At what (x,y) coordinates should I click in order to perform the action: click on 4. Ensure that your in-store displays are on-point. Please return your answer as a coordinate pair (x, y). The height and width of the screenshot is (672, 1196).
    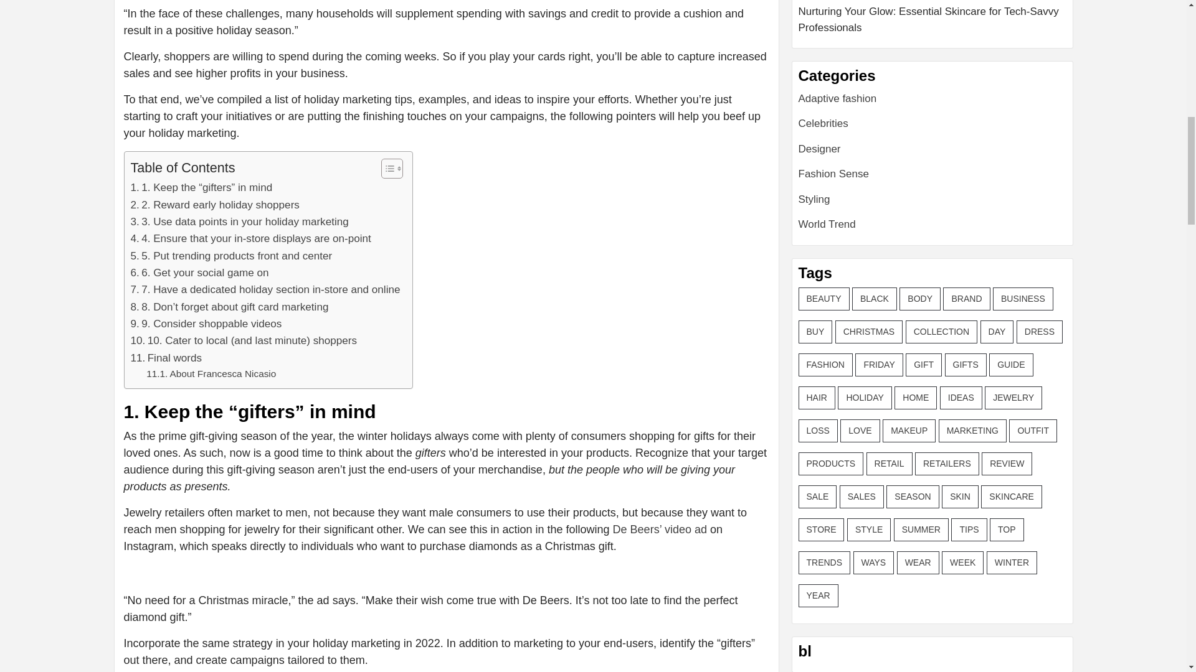
    Looking at the image, I should click on (250, 239).